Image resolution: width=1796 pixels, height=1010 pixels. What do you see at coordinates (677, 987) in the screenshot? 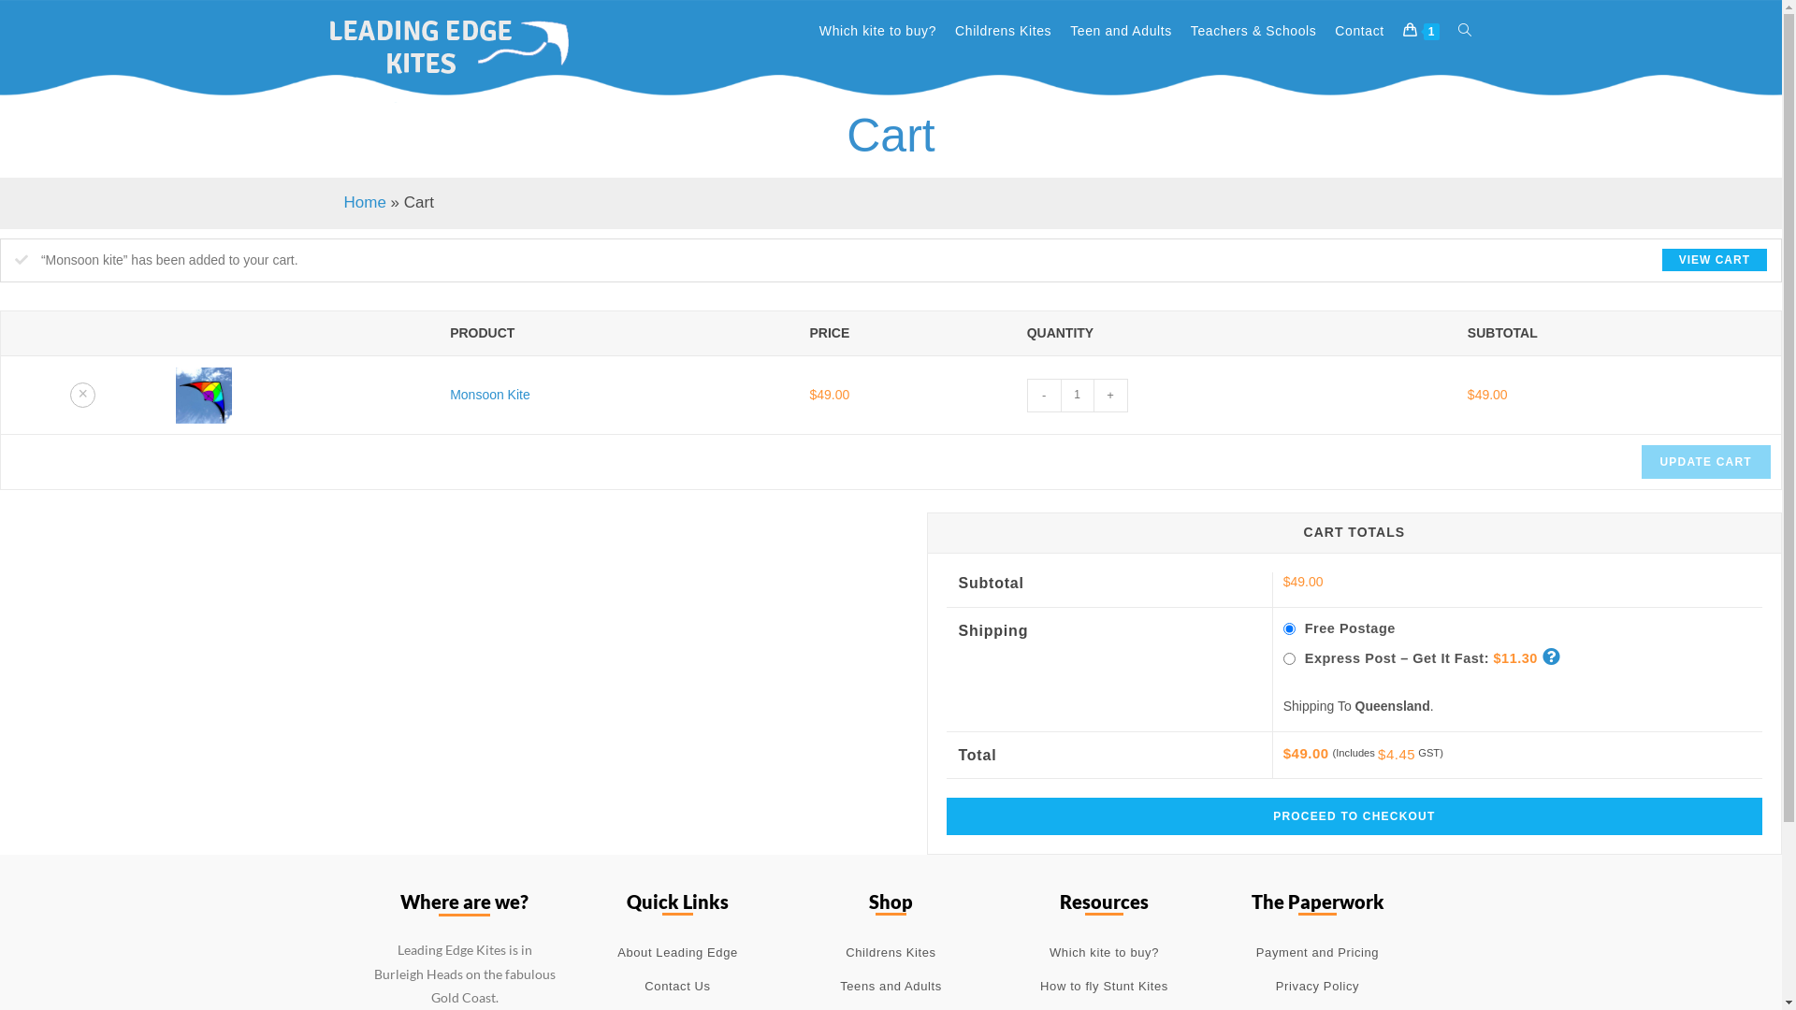
I see `Contact Us` at bounding box center [677, 987].